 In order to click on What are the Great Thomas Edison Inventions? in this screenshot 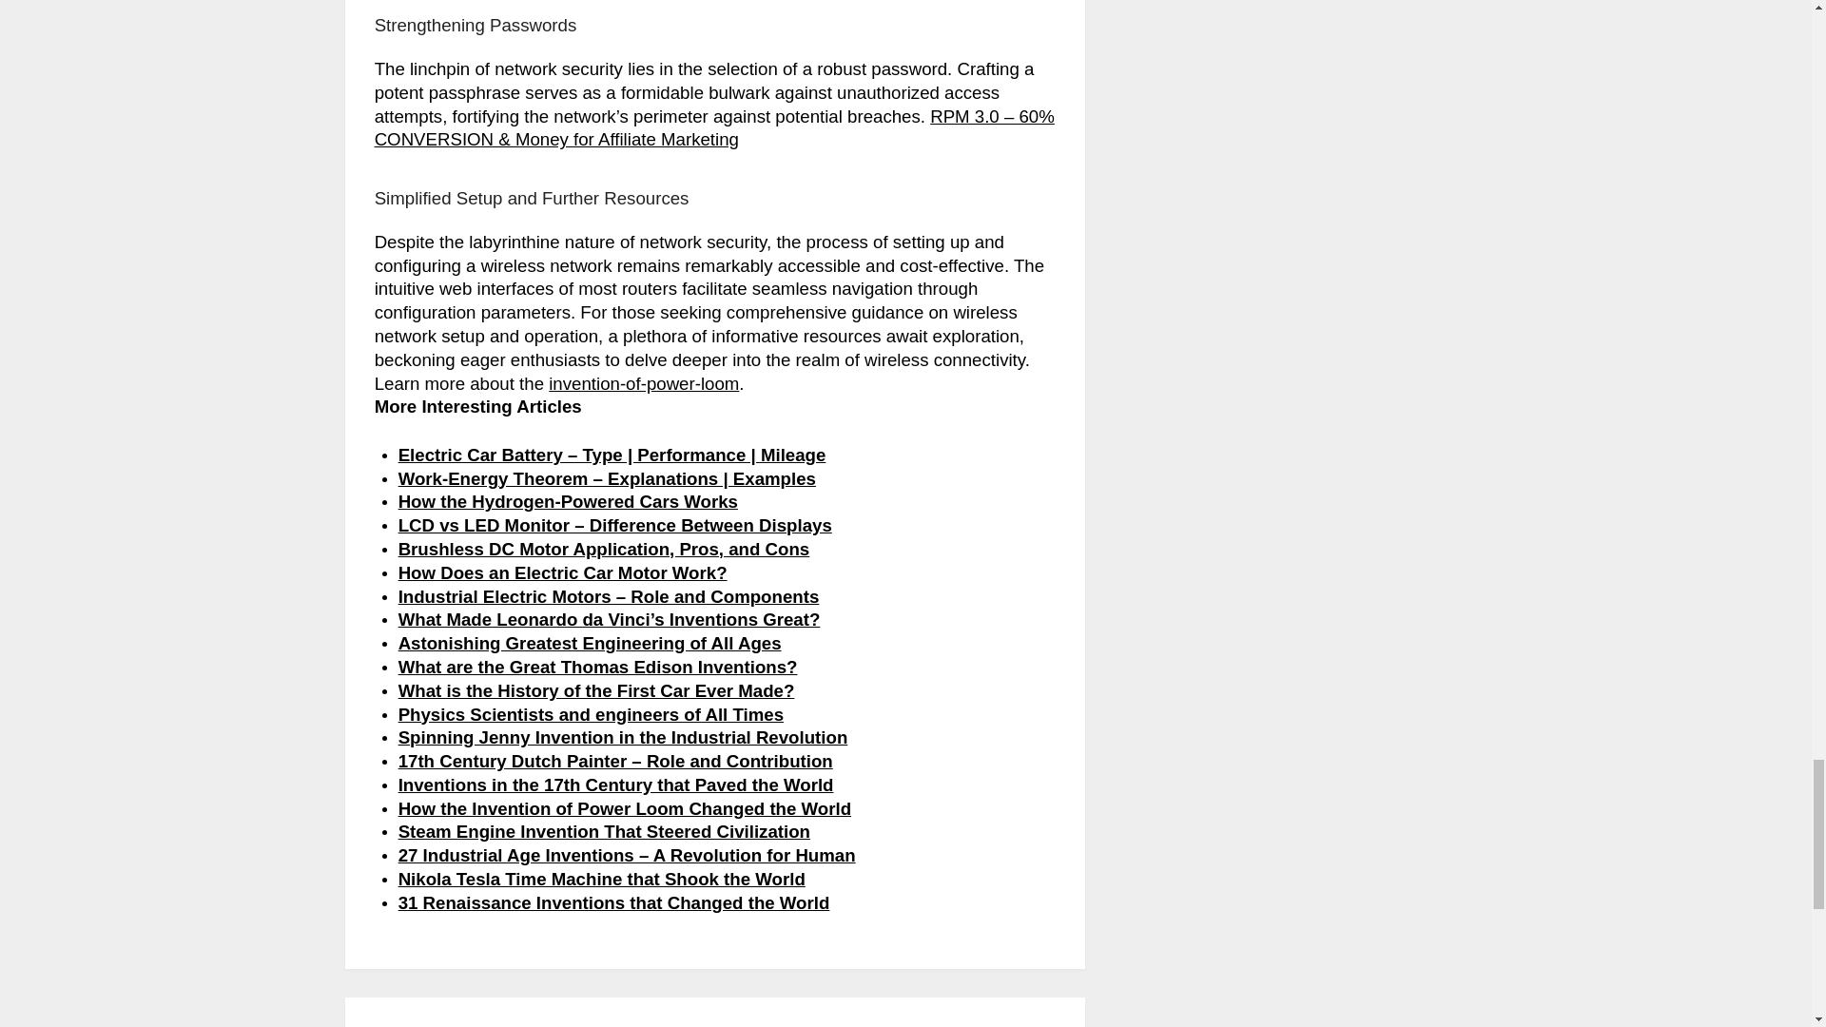, I will do `click(597, 667)`.